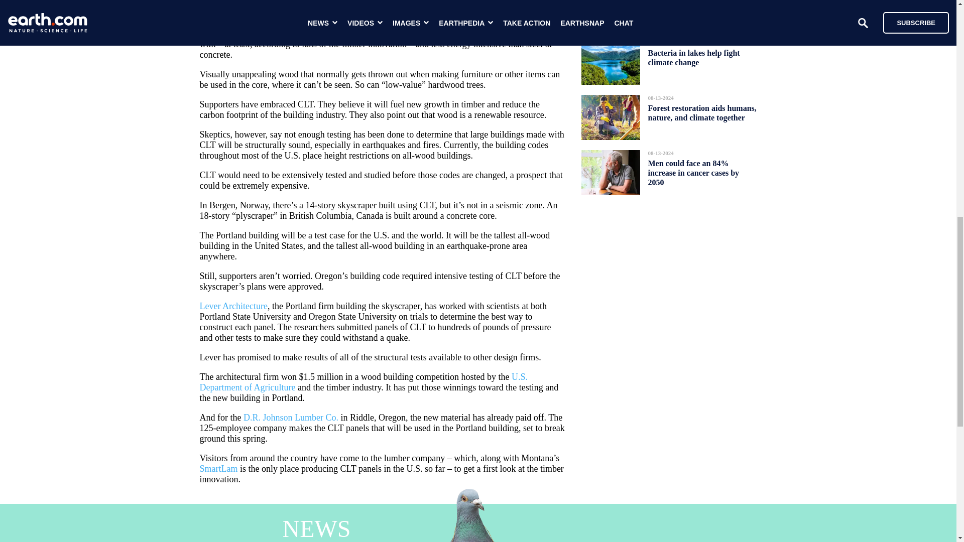  I want to click on SmartLam, so click(219, 469).